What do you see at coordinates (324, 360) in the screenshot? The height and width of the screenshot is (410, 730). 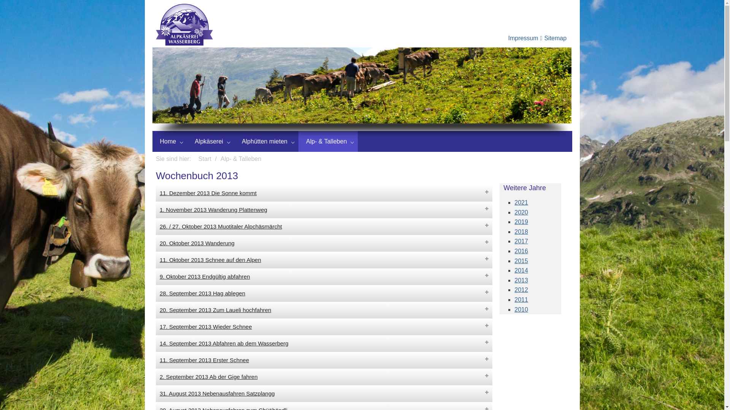 I see `11. September 2013 Erster Schnee` at bounding box center [324, 360].